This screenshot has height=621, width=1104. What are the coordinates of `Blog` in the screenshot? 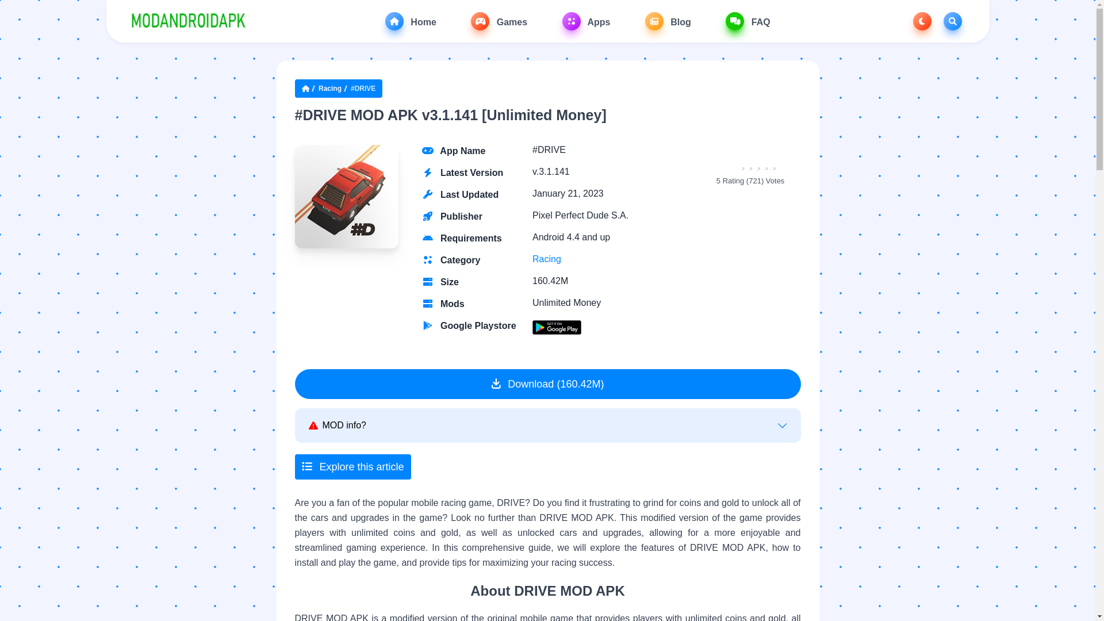 It's located at (668, 21).